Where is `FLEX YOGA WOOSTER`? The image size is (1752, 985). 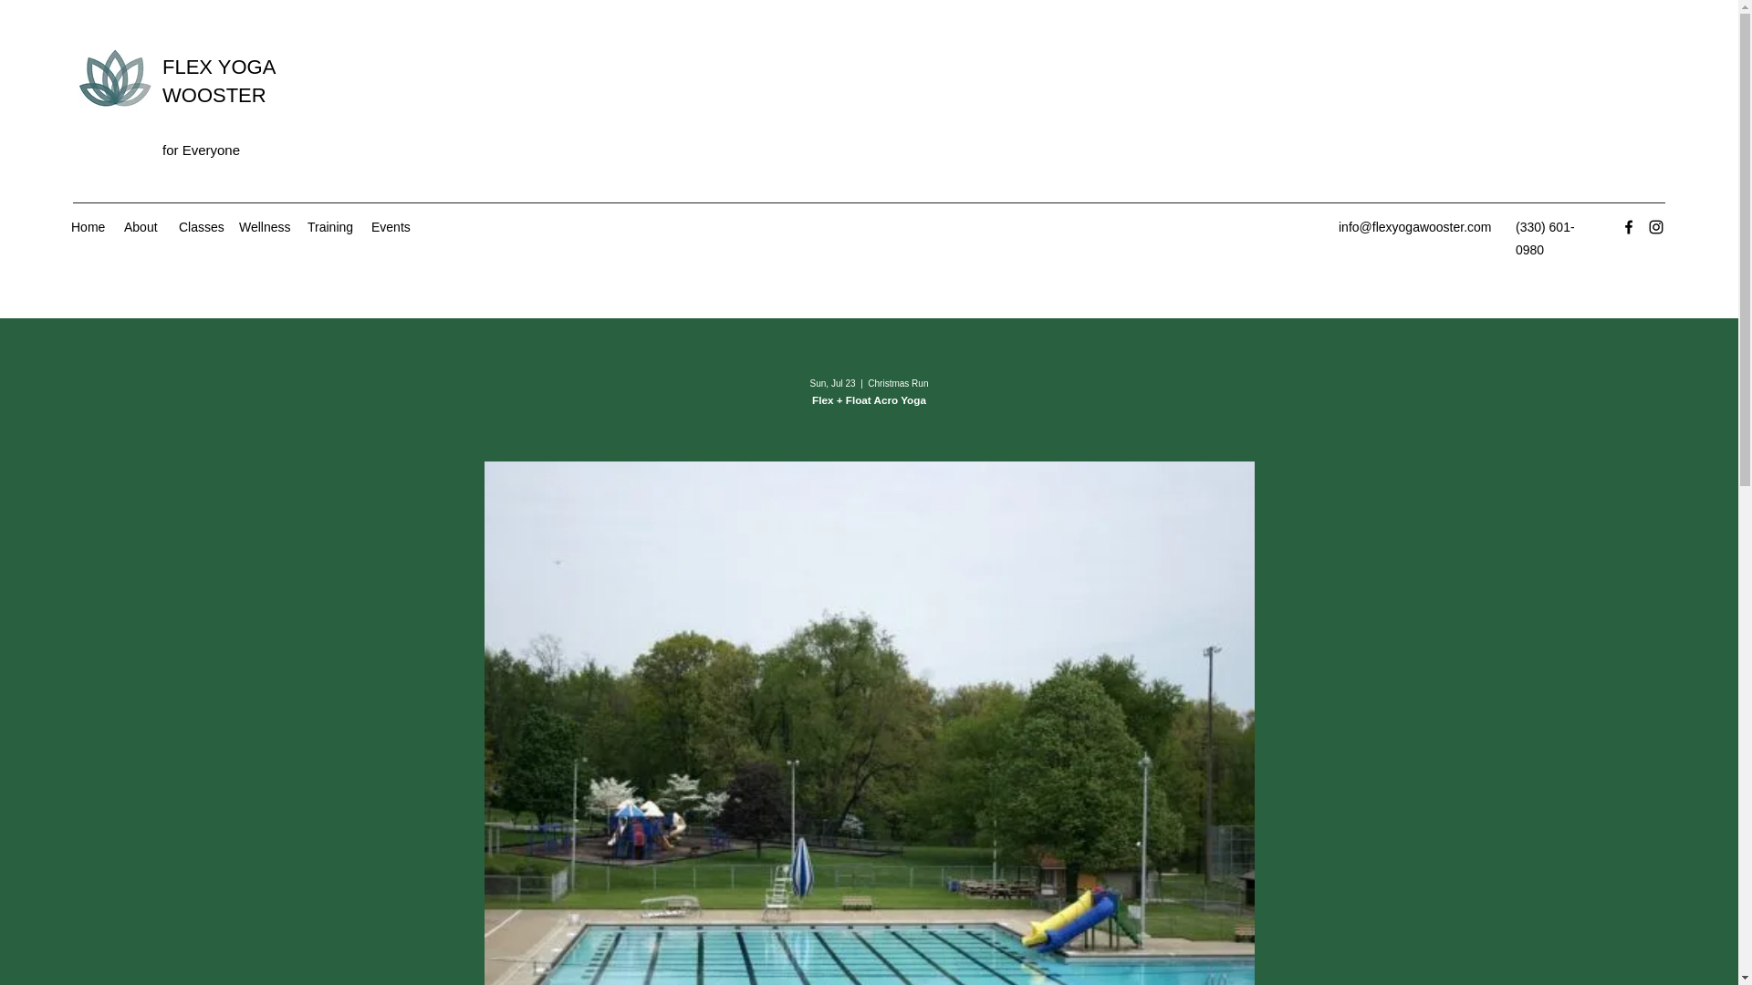
FLEX YOGA WOOSTER is located at coordinates (219, 80).